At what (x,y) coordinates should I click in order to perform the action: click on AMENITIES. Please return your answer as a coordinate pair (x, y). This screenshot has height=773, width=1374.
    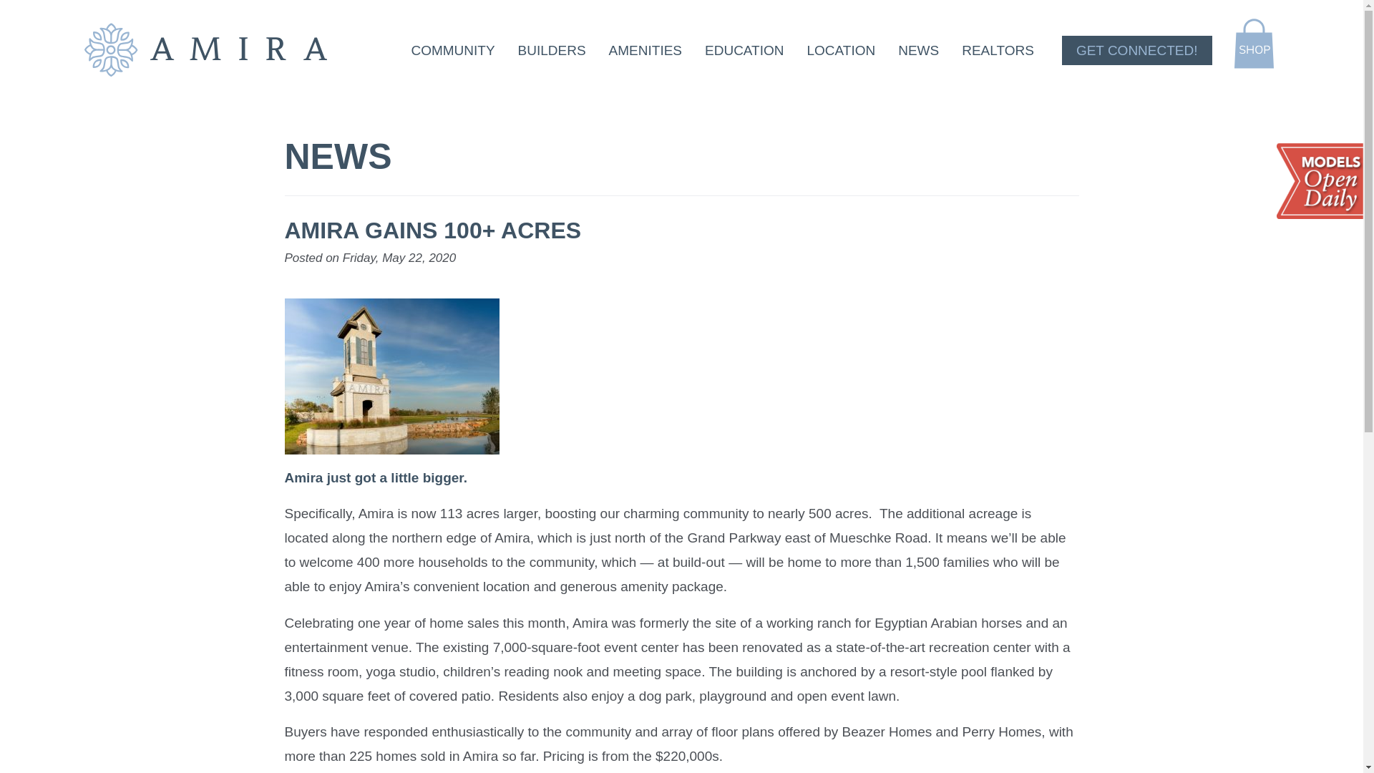
    Looking at the image, I should click on (645, 50).